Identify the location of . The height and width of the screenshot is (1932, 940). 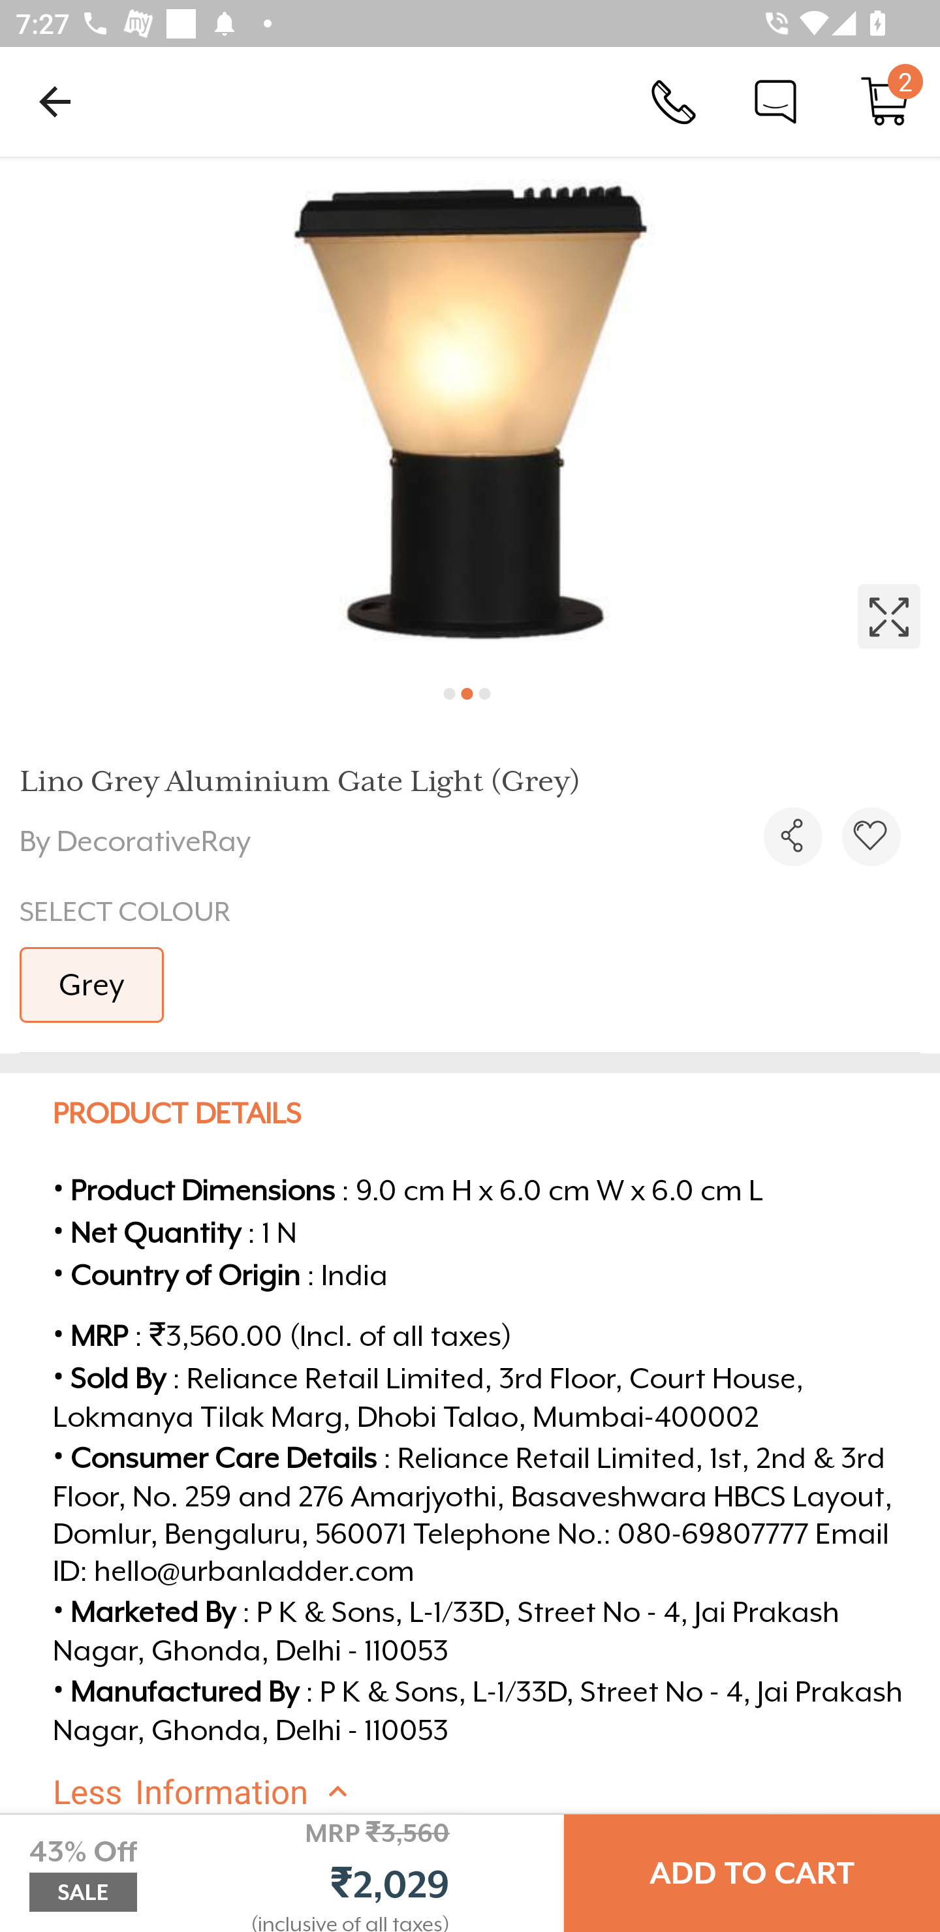
(792, 837).